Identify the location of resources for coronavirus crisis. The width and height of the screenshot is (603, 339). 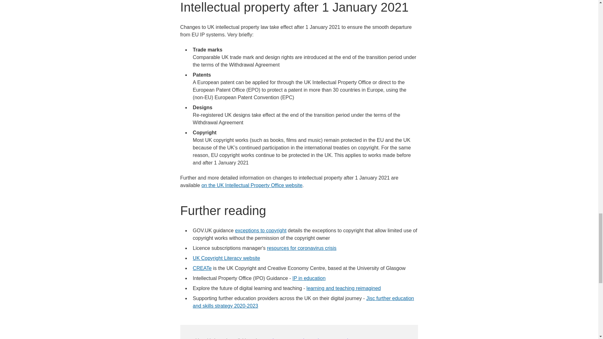
(301, 248).